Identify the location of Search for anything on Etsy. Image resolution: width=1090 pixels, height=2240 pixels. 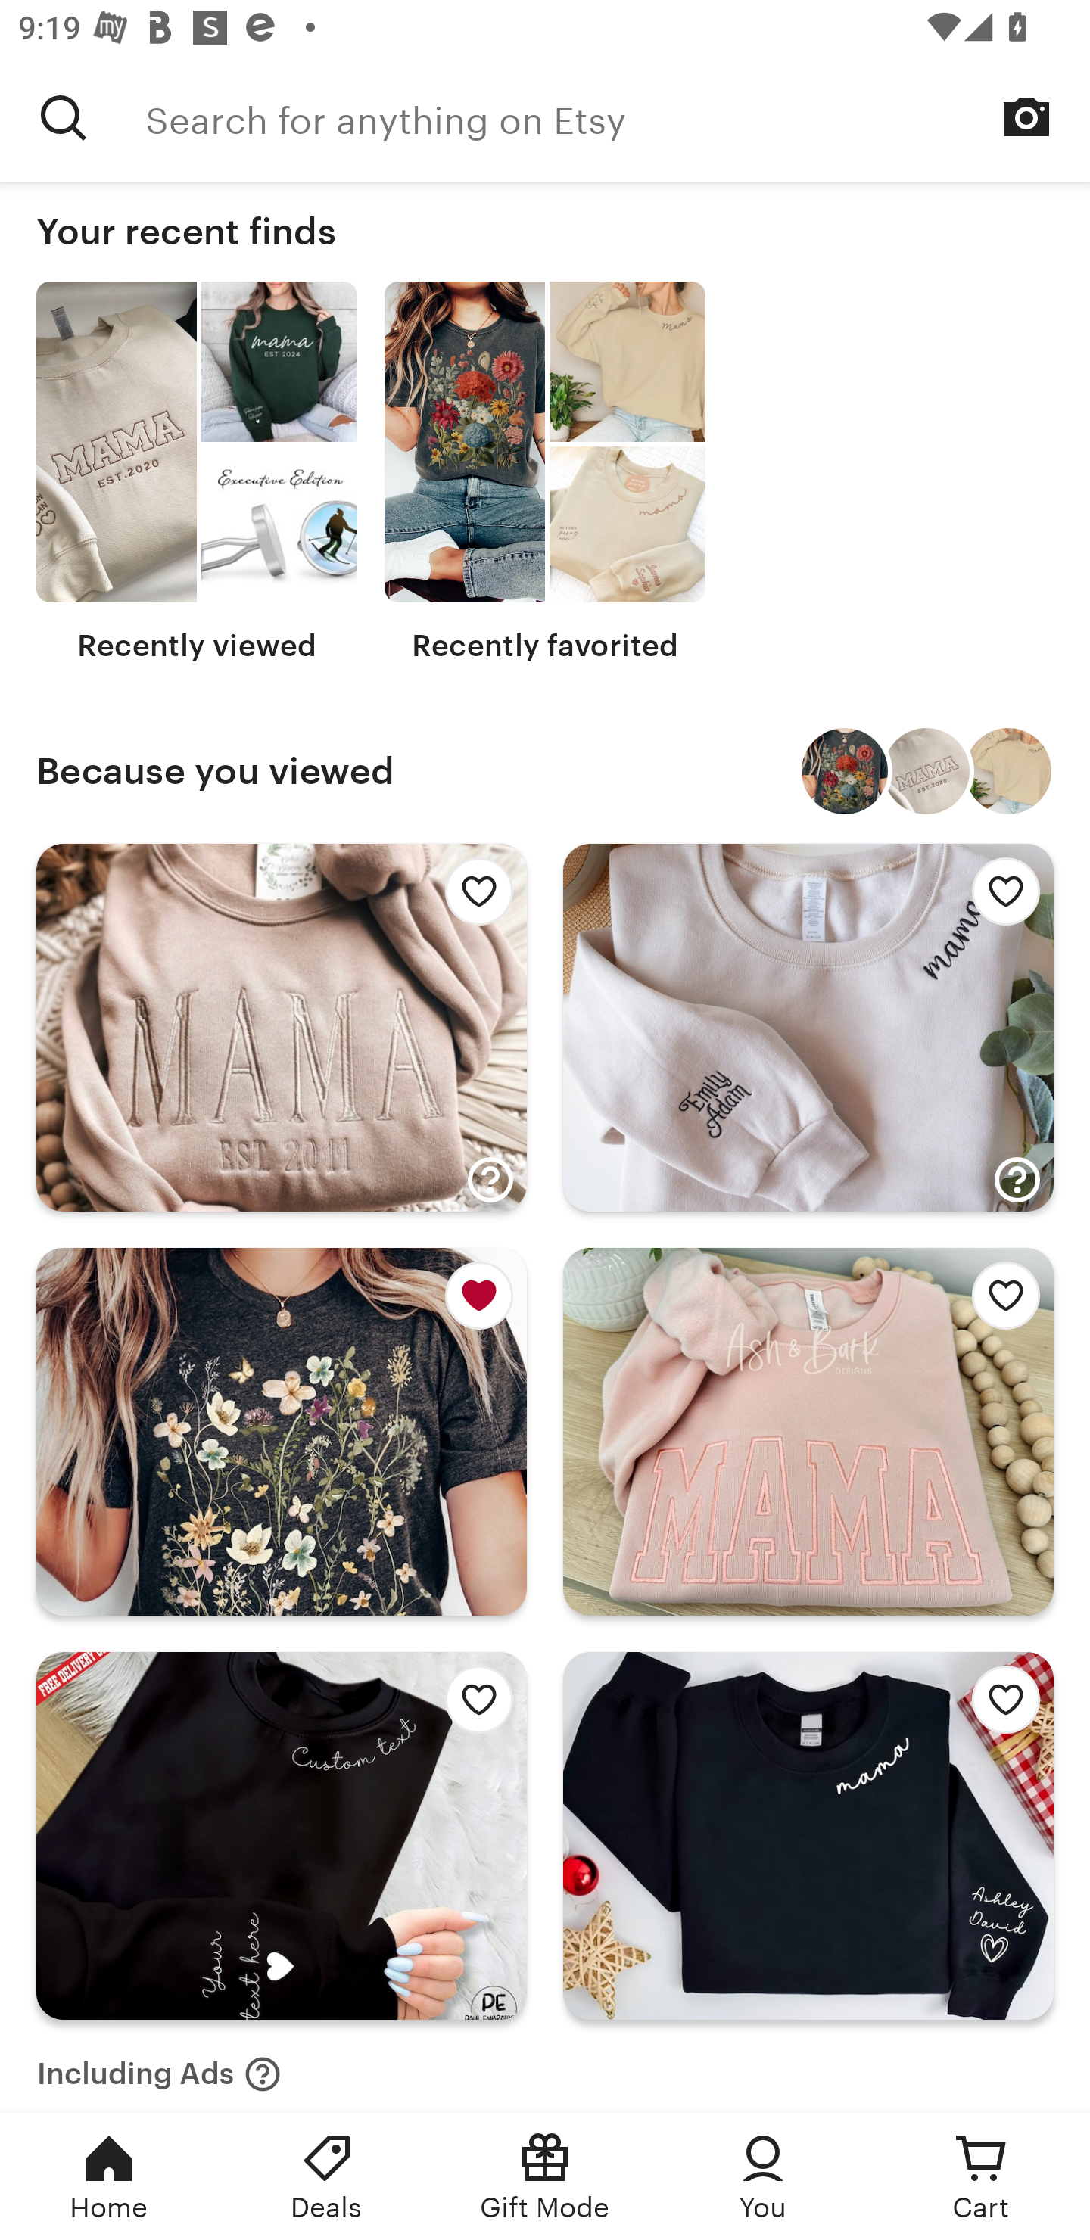
(64, 117).